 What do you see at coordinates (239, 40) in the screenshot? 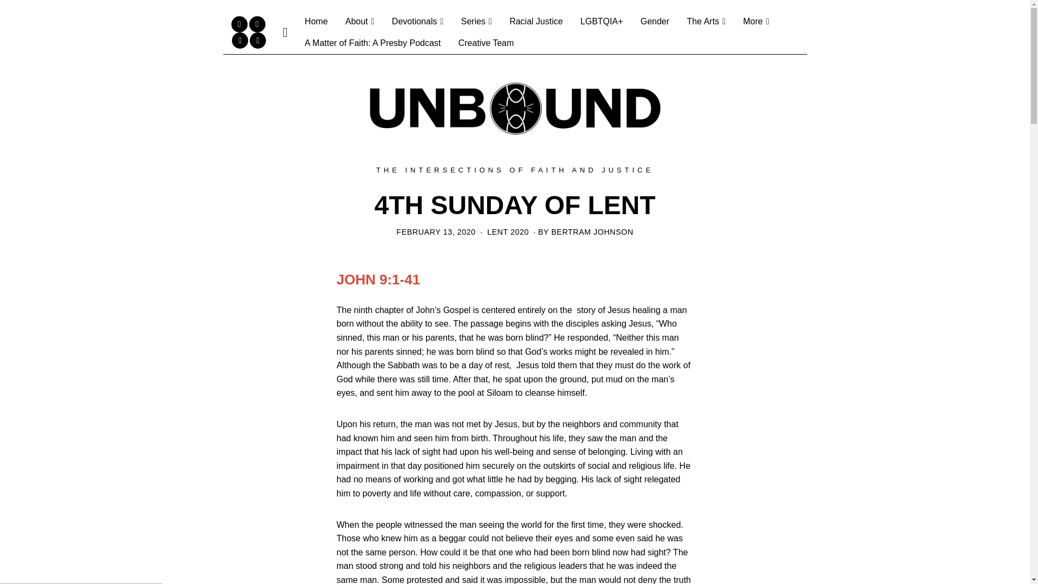
I see `Instagram` at bounding box center [239, 40].